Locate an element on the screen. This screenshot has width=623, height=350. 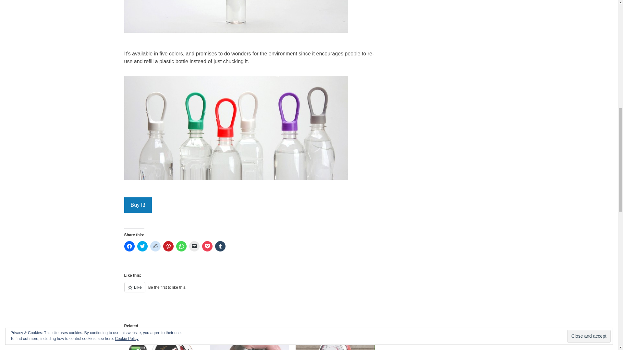
Click to email a link to a friend is located at coordinates (194, 246).